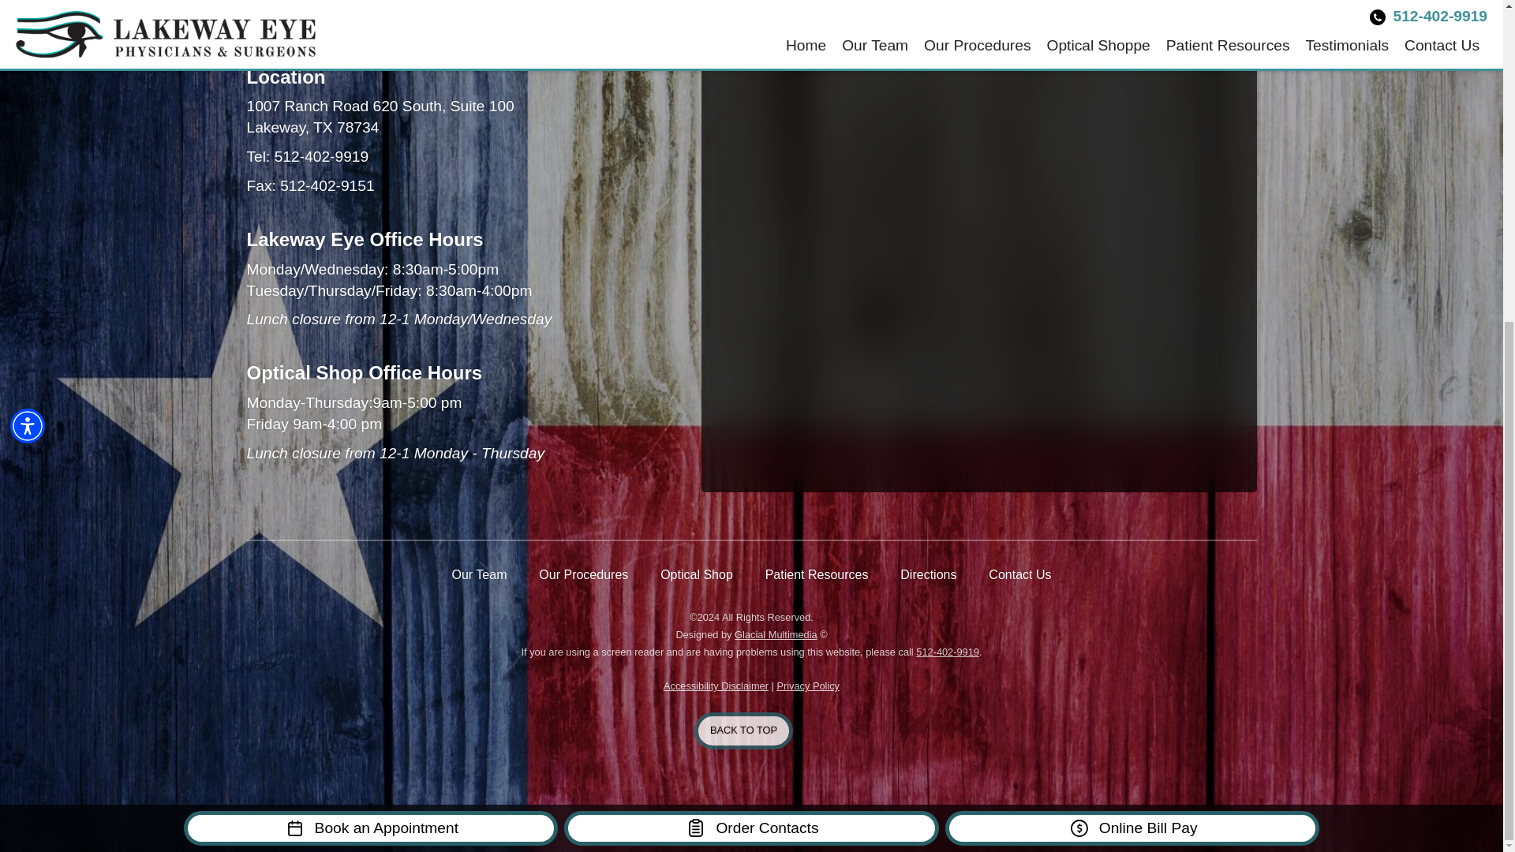  What do you see at coordinates (370, 319) in the screenshot?
I see `Book an Appointment` at bounding box center [370, 319].